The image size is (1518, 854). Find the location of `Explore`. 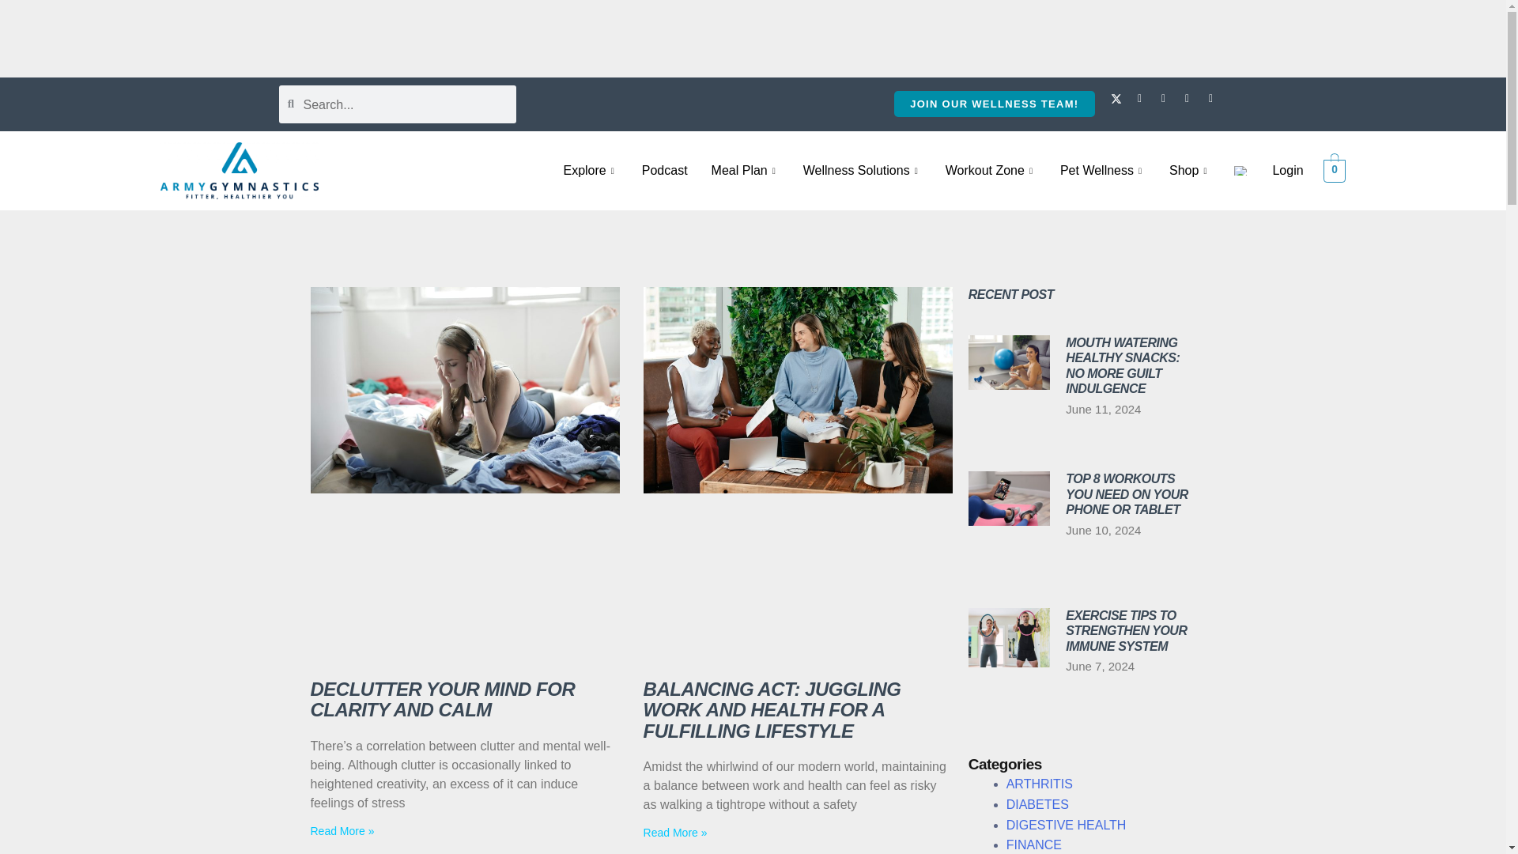

Explore is located at coordinates (590, 171).